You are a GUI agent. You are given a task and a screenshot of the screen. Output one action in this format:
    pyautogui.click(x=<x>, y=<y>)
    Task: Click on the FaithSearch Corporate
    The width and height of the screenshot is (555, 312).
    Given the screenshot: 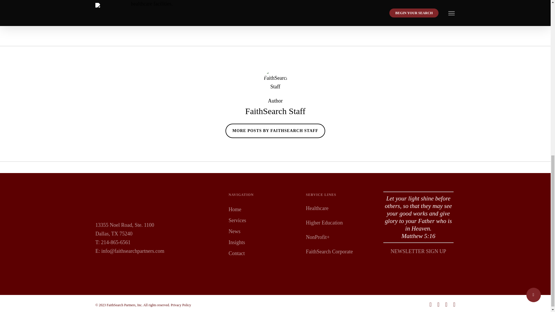 What is the action you would take?
    pyautogui.click(x=329, y=251)
    